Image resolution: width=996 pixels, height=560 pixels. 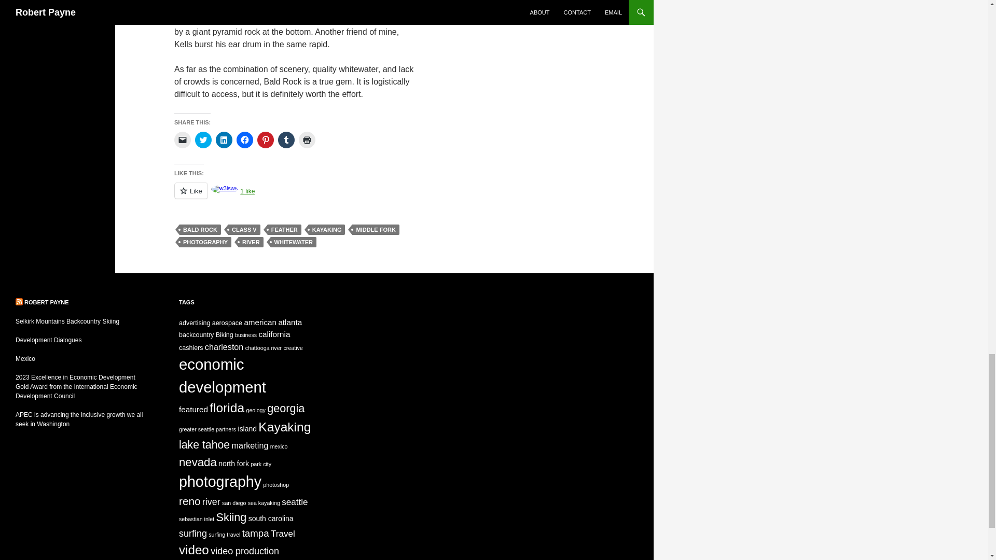 I want to click on WHITEWATER, so click(x=294, y=242).